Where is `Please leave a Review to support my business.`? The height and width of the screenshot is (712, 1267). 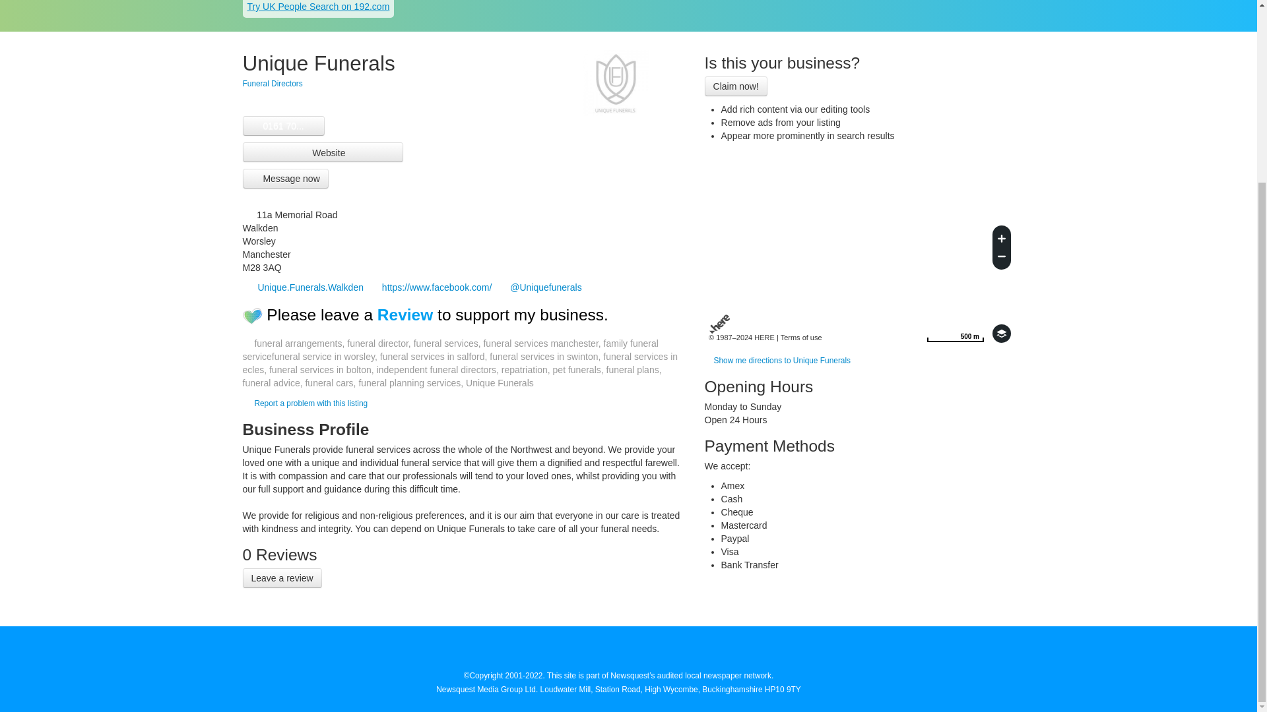 Please leave a Review to support my business. is located at coordinates (437, 315).